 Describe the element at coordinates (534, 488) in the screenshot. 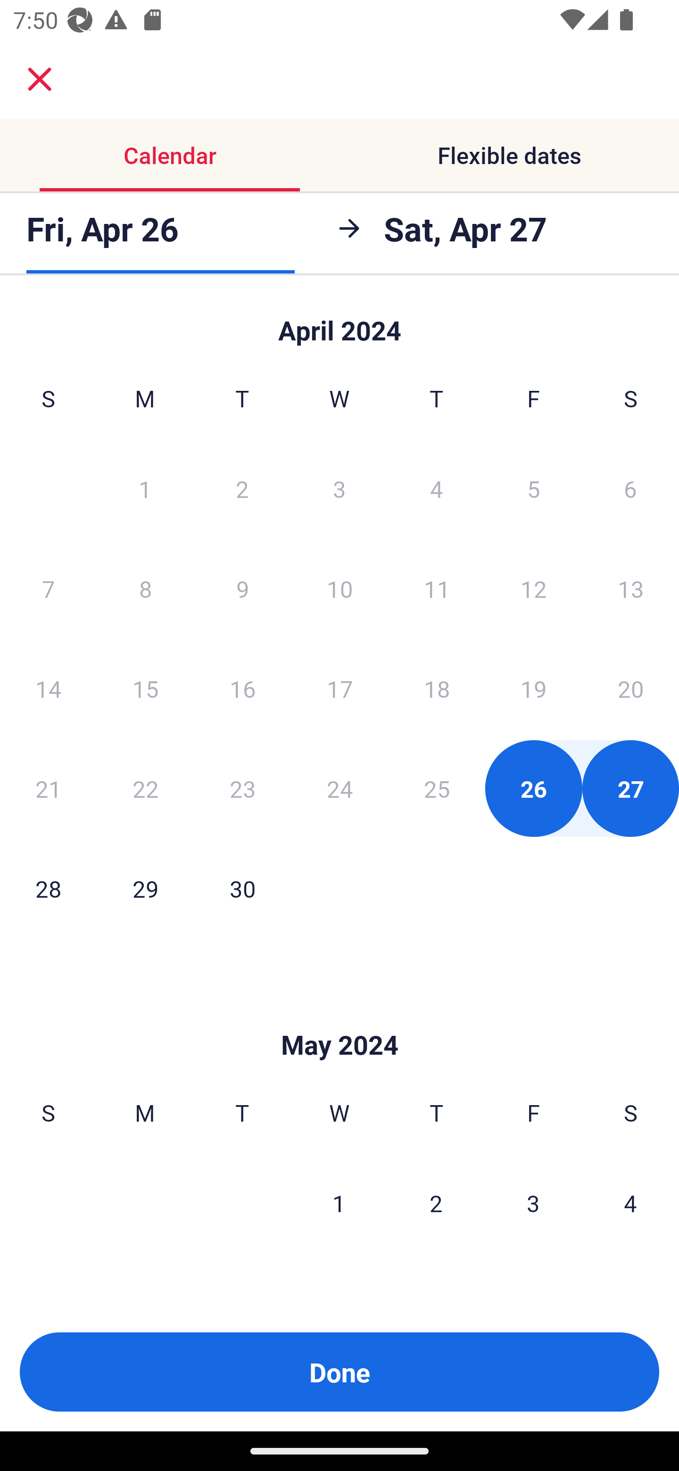

I see `5 Friday, April 5, 2024` at that location.